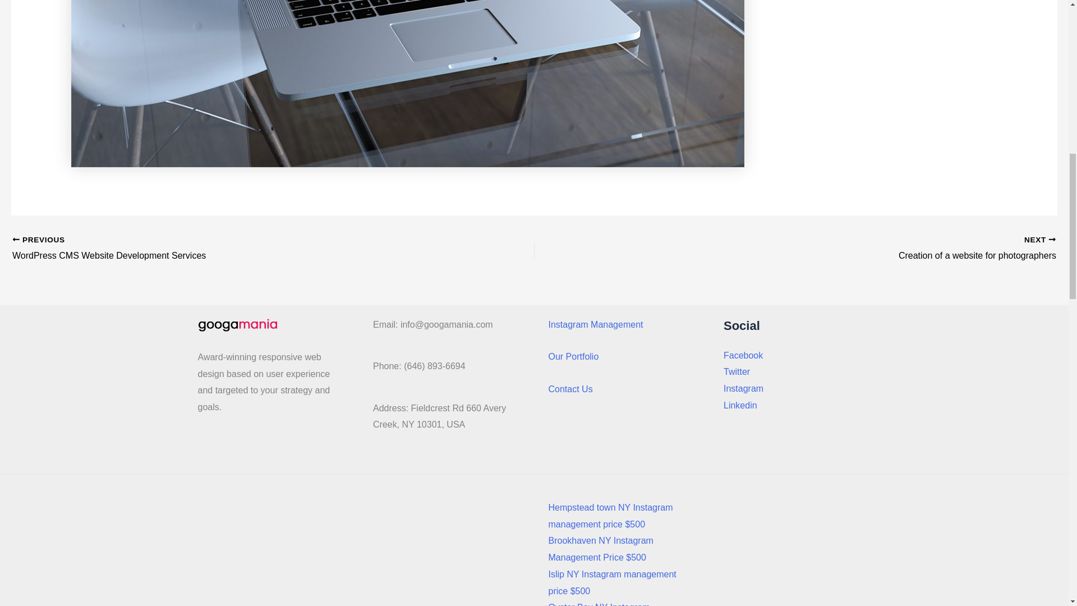 The width and height of the screenshot is (1077, 606). What do you see at coordinates (926, 249) in the screenshot?
I see `Creation of a website for photographers` at bounding box center [926, 249].